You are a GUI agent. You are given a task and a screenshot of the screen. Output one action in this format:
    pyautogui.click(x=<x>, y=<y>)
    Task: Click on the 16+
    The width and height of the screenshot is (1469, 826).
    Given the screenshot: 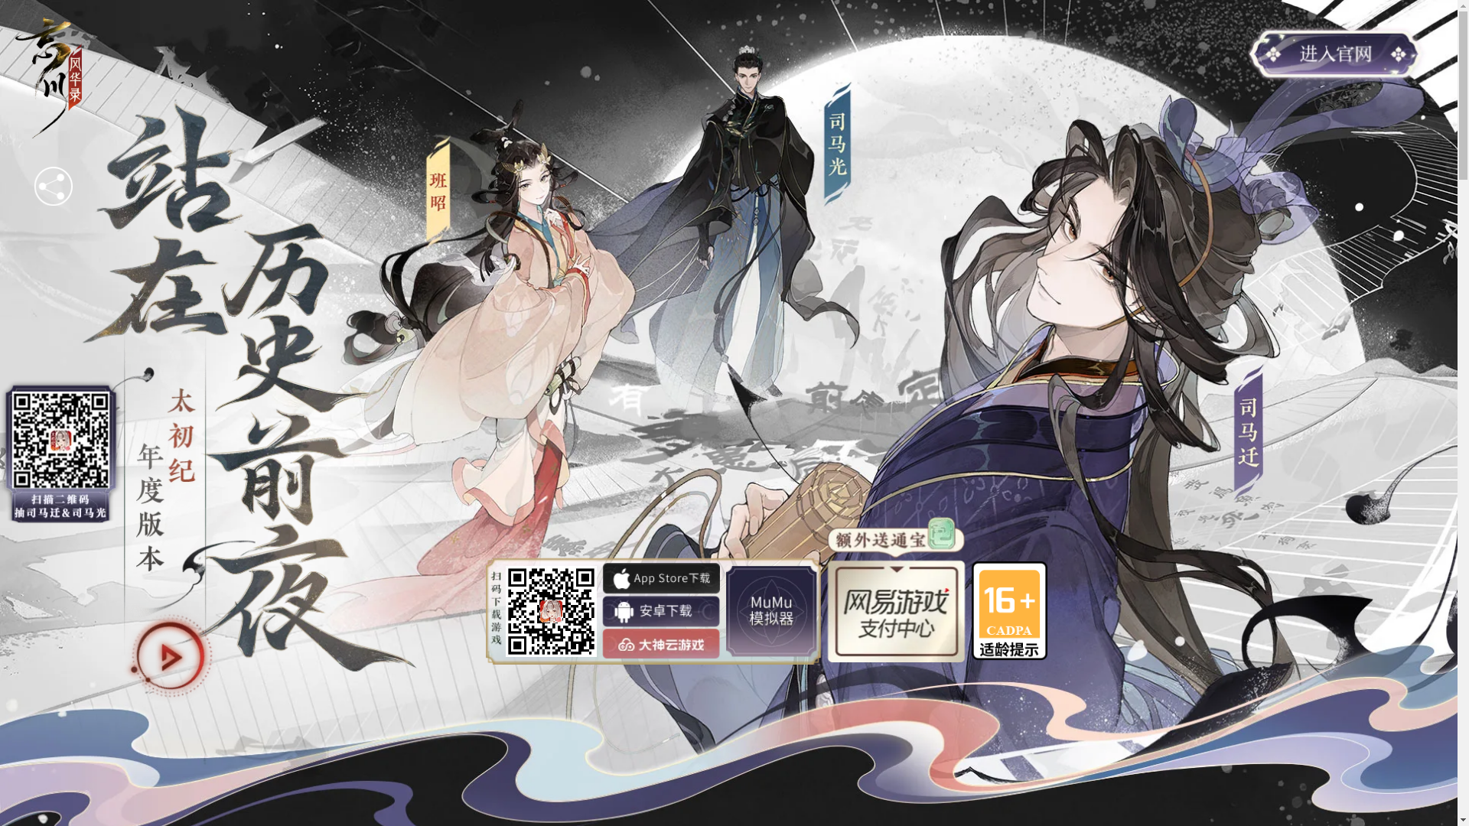 What is the action you would take?
    pyautogui.click(x=1010, y=611)
    